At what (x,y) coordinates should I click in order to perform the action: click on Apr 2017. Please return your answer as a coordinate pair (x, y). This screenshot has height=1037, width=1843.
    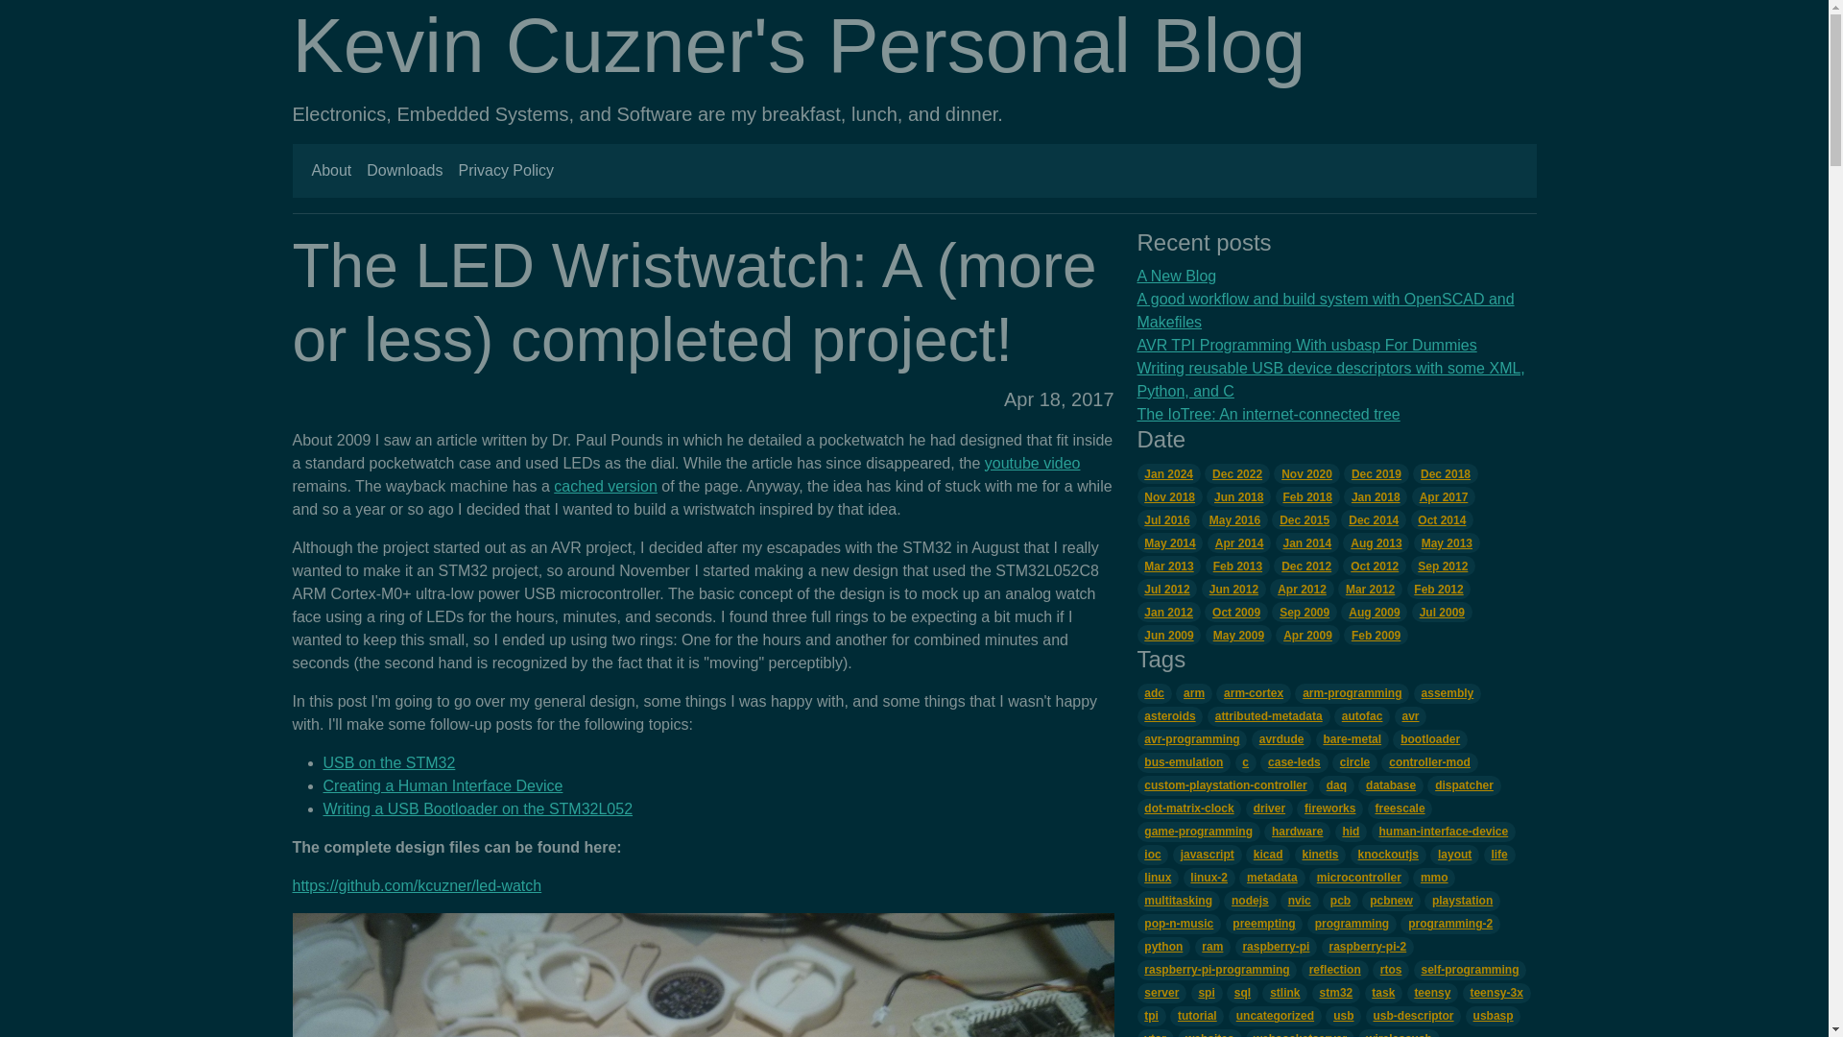
    Looking at the image, I should click on (1444, 495).